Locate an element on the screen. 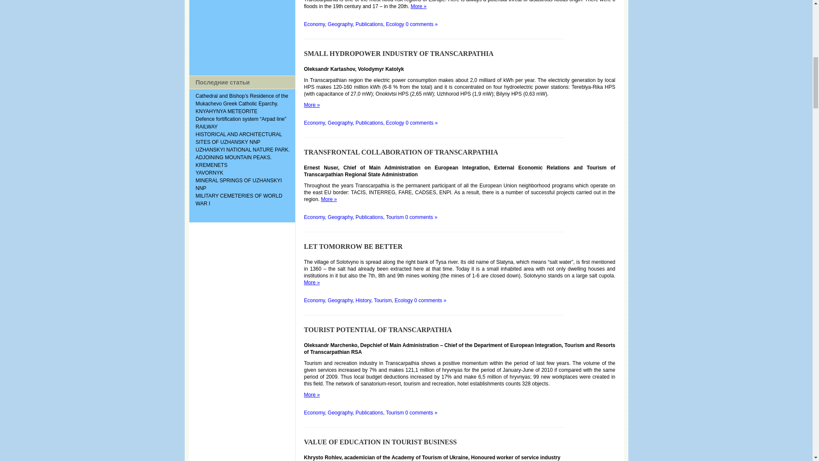 This screenshot has width=819, height=461. RAILWAY is located at coordinates (206, 126).